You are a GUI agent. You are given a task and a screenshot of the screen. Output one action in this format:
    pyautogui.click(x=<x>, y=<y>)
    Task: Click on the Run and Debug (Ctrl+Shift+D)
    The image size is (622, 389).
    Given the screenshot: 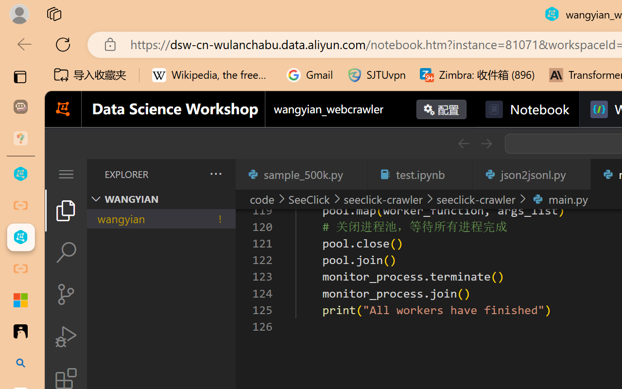 What is the action you would take?
    pyautogui.click(x=66, y=336)
    